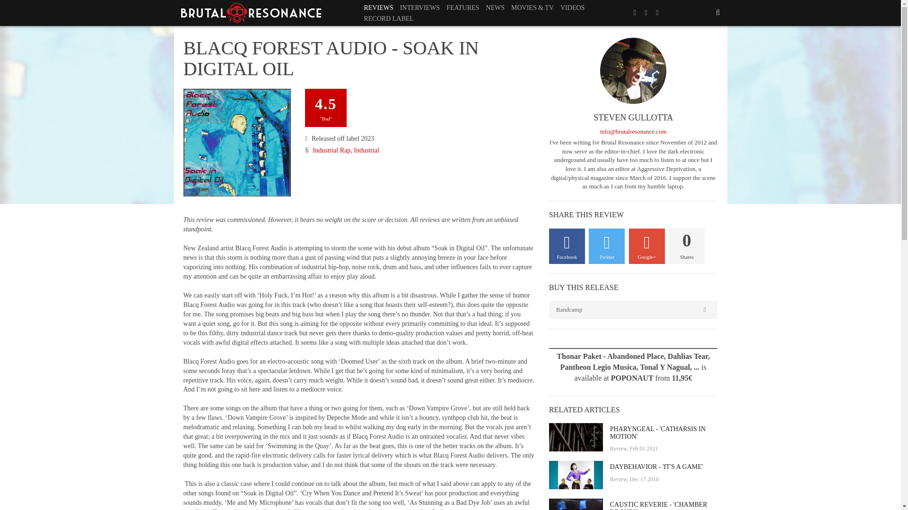  What do you see at coordinates (567, 246) in the screenshot?
I see `Share on Facebook` at bounding box center [567, 246].